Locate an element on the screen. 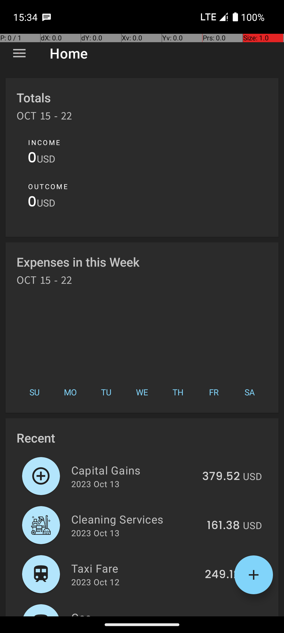 This screenshot has height=633, width=284. Cleaning Services is located at coordinates (136, 519).